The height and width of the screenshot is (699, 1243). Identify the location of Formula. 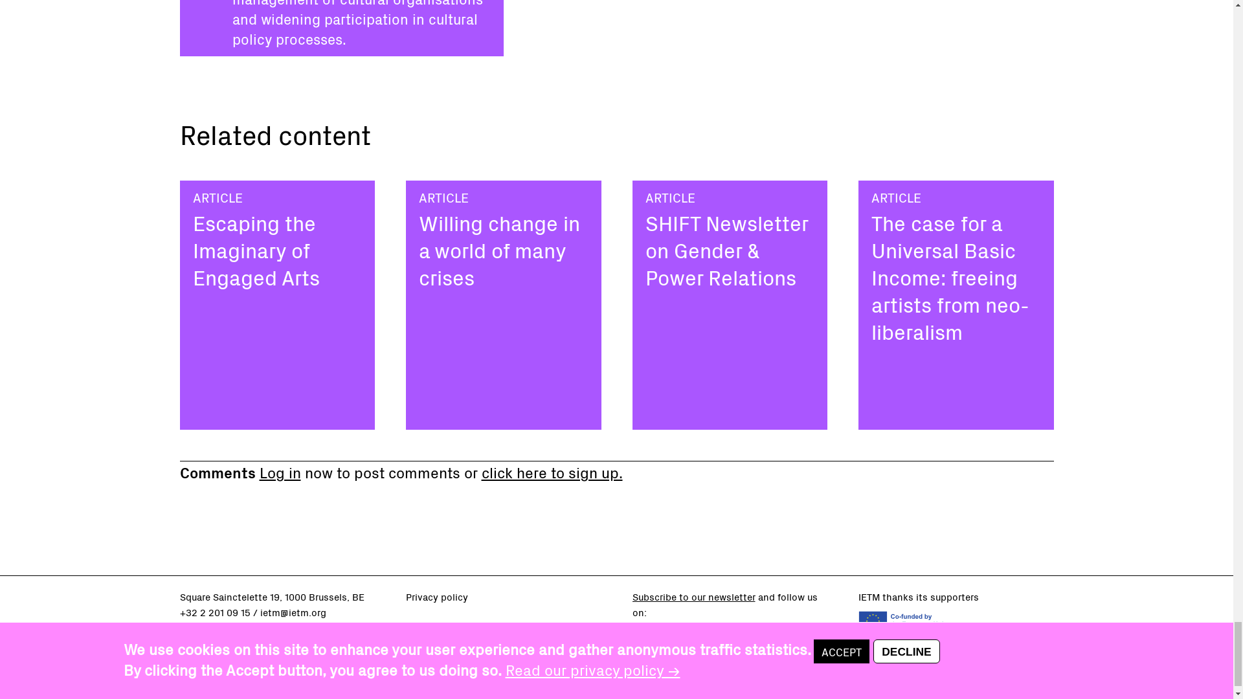
(423, 675).